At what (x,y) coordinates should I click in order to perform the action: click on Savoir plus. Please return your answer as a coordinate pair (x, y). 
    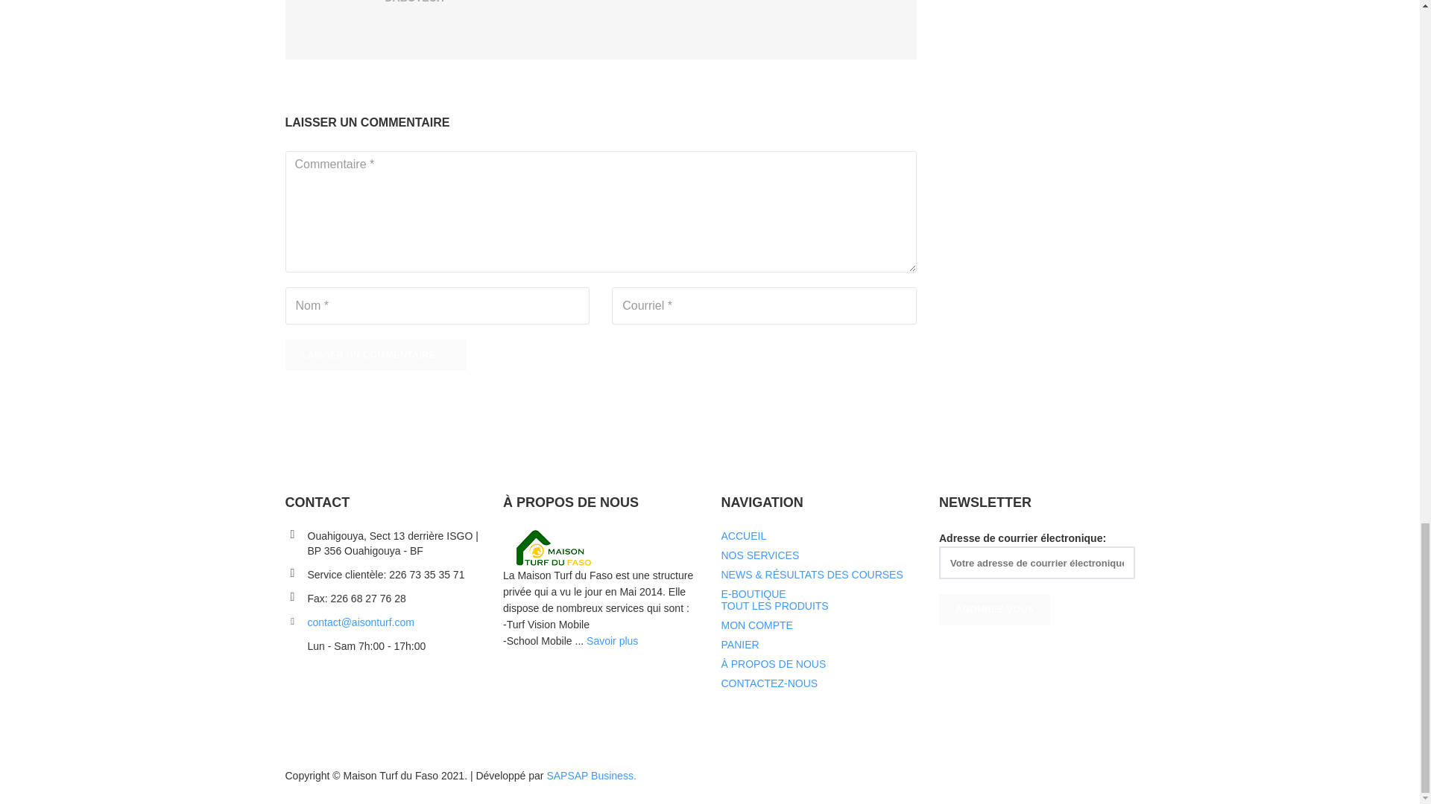
    Looking at the image, I should click on (613, 641).